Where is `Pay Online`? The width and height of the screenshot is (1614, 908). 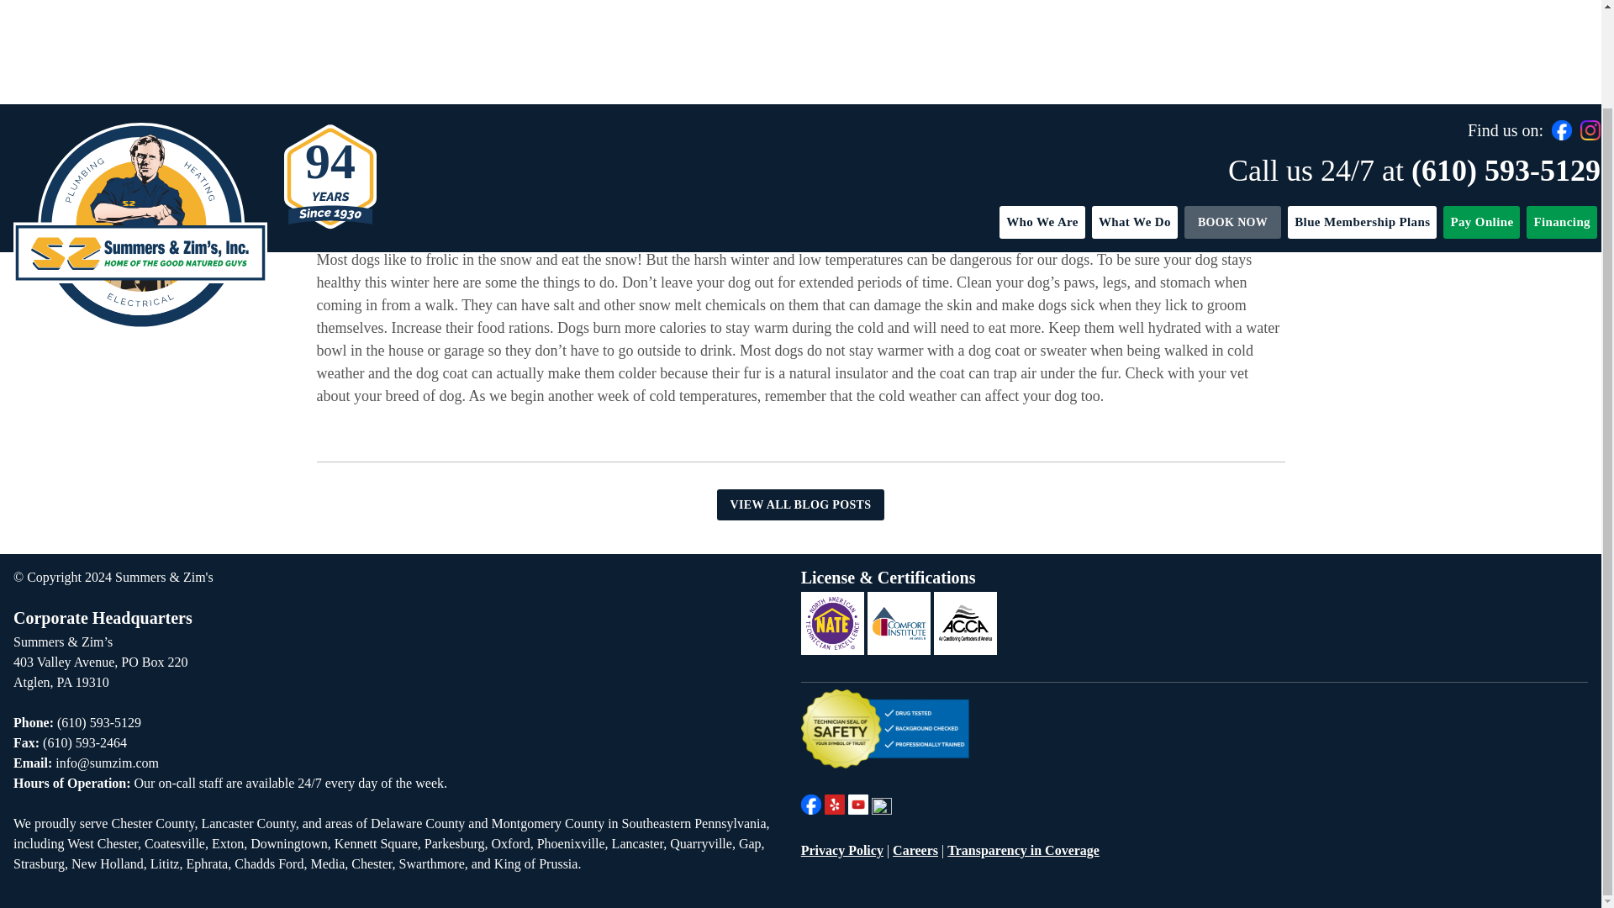 Pay Online is located at coordinates (1481, 113).